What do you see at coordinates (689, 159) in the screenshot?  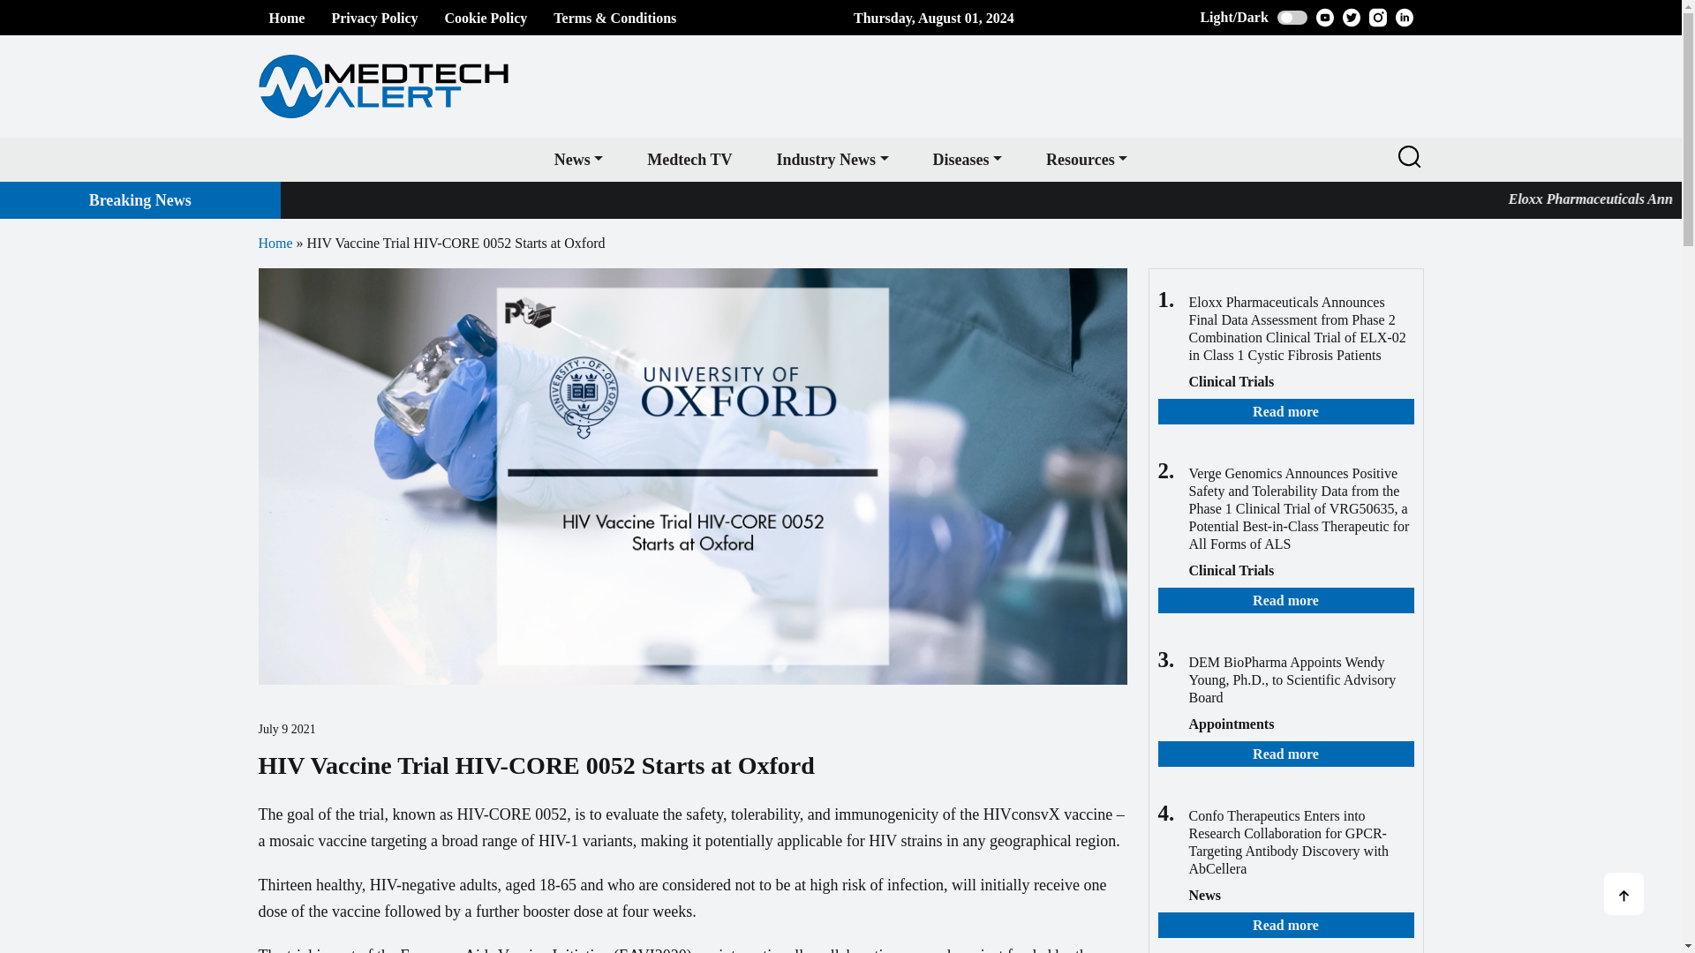 I see `Medtech TV` at bounding box center [689, 159].